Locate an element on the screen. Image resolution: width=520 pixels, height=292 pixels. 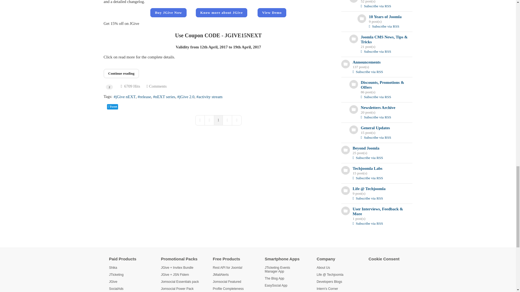
Know more about JGive is located at coordinates (222, 12).